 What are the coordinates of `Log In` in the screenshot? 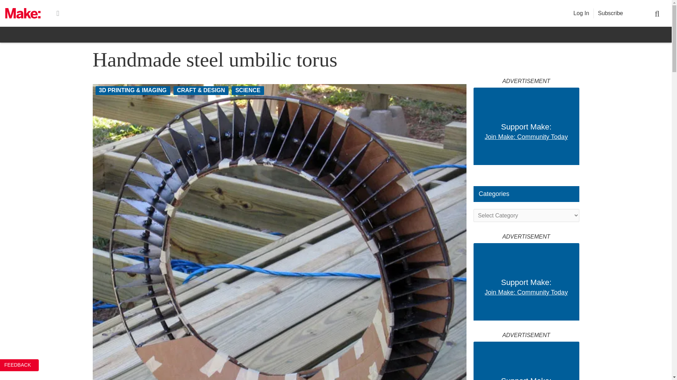 It's located at (581, 13).